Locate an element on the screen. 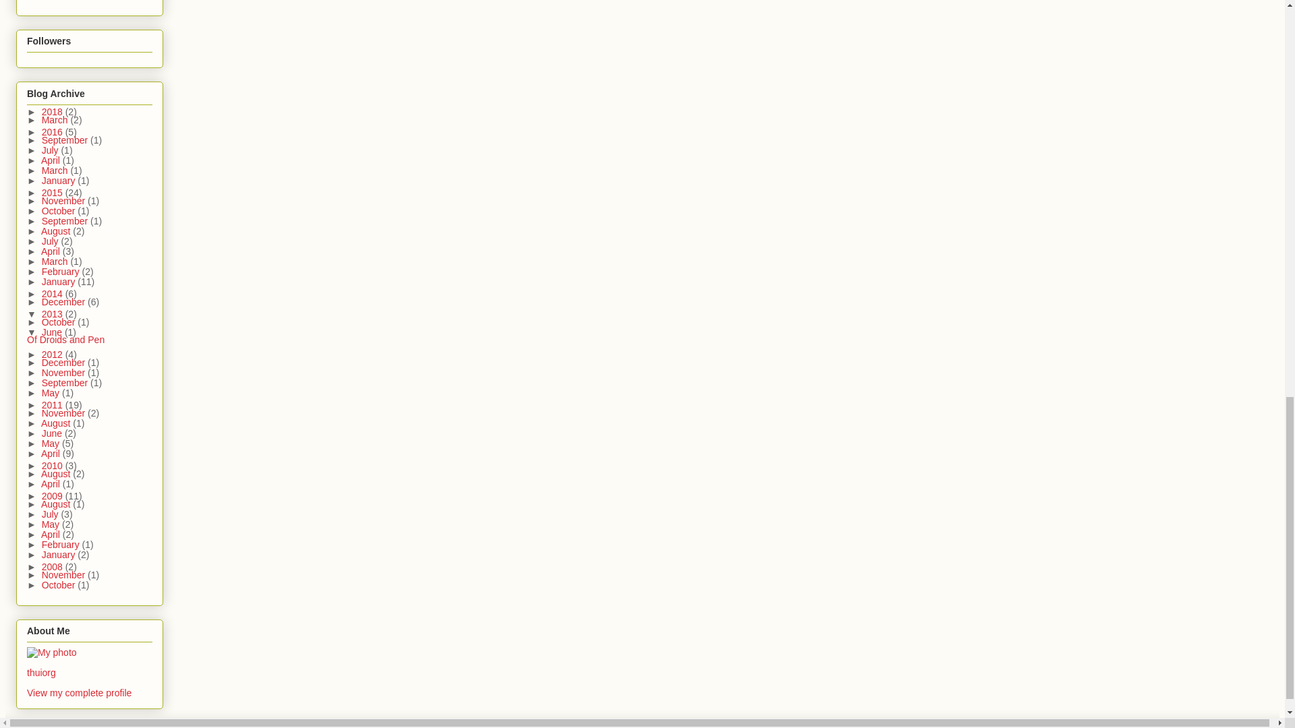 Image resolution: width=1295 pixels, height=728 pixels. September is located at coordinates (66, 140).